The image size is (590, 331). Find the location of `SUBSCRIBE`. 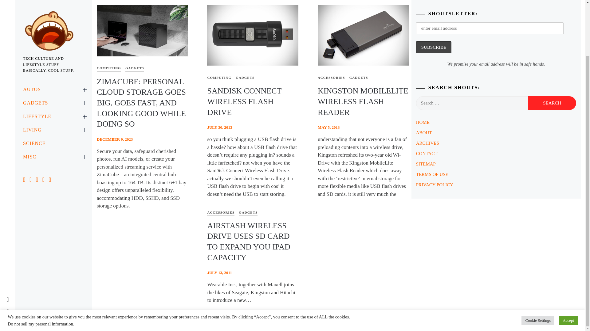

SUBSCRIBE is located at coordinates (434, 47).